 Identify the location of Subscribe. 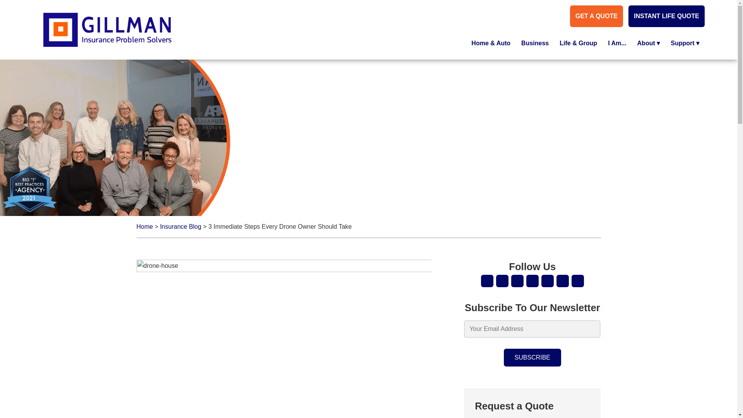
(532, 358).